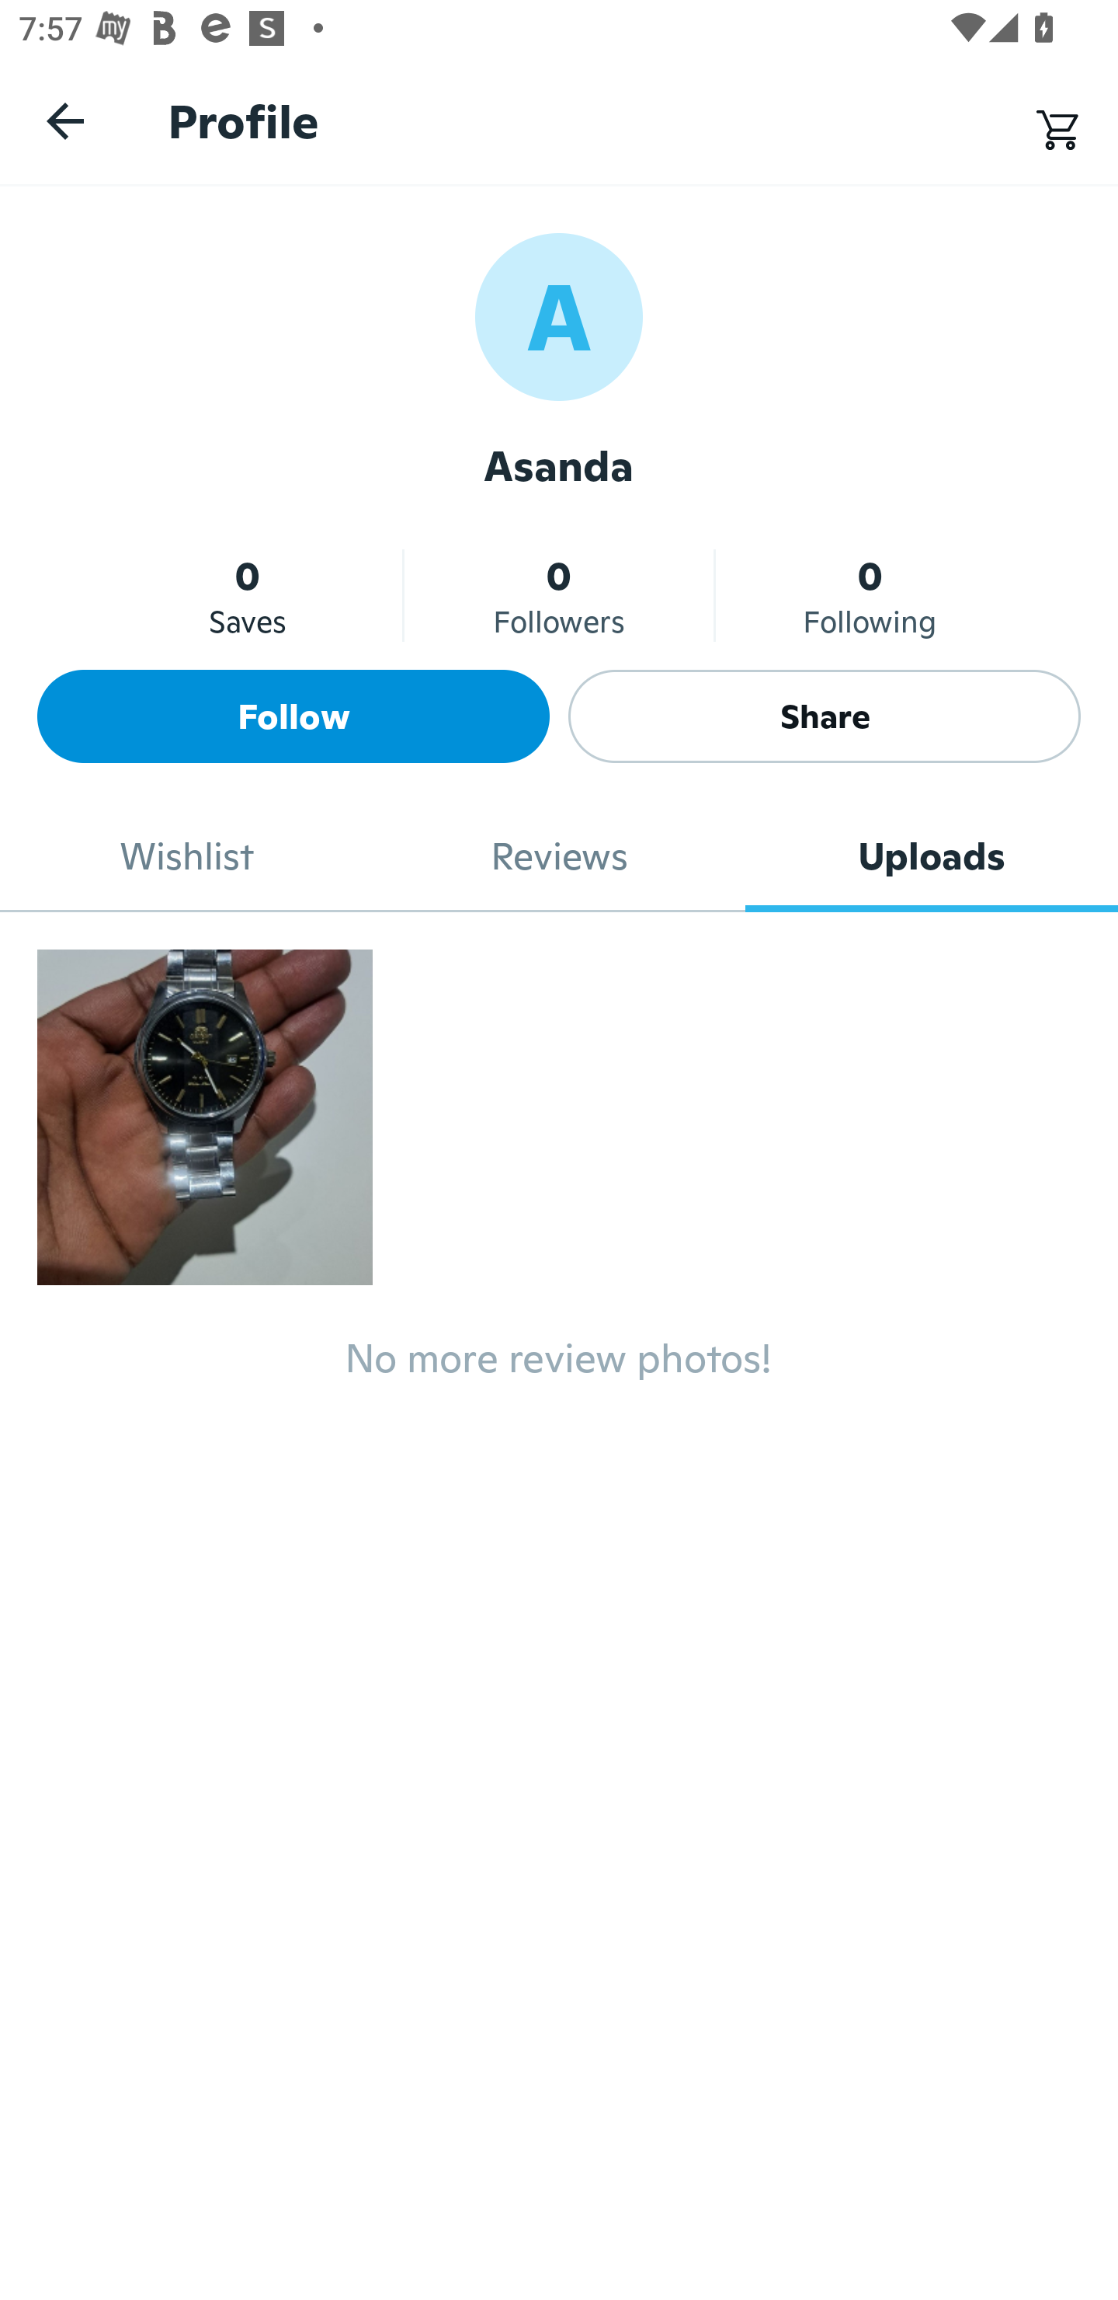  Describe the element at coordinates (65, 120) in the screenshot. I see `Navigate up` at that location.